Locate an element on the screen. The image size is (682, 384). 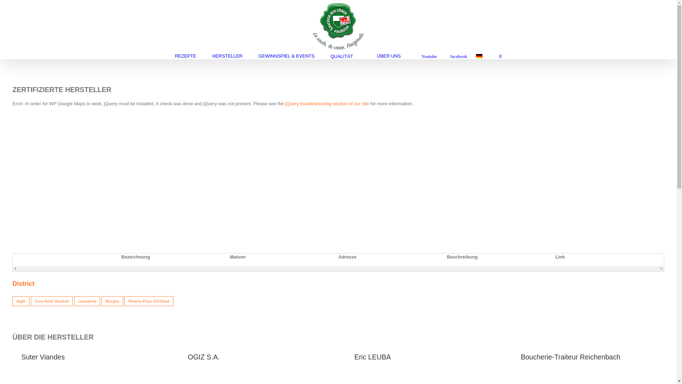
Eric LEUBA is located at coordinates (373, 357).